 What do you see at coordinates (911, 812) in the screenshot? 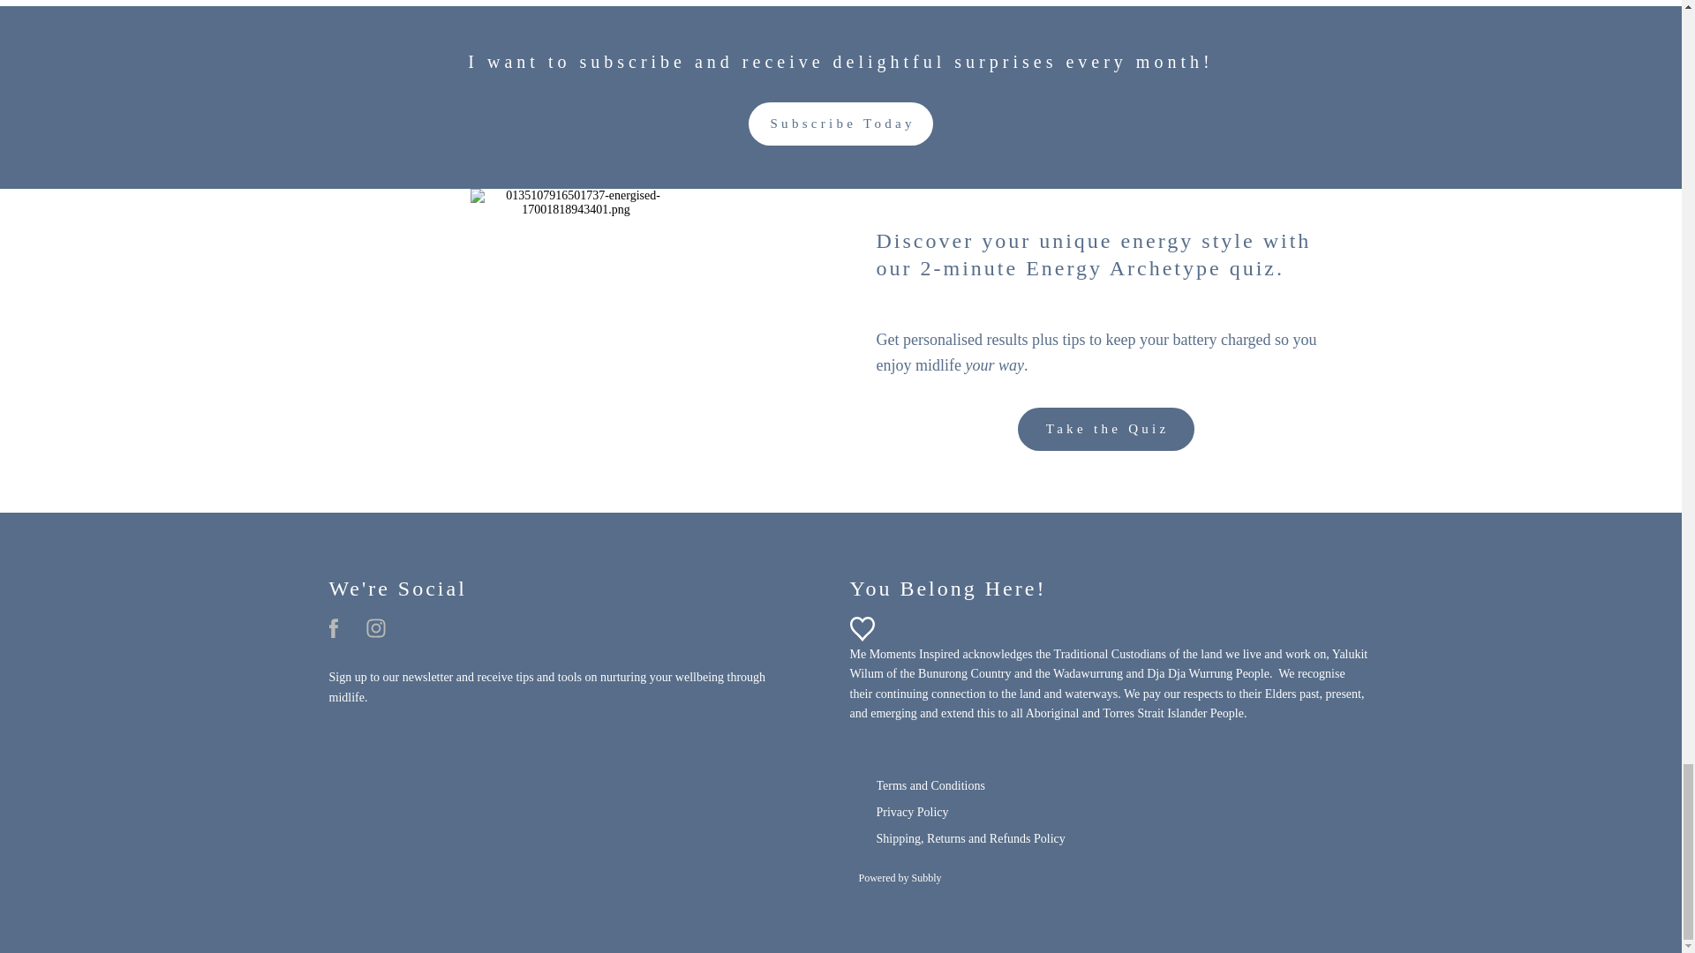
I see `Privacy Policy` at bounding box center [911, 812].